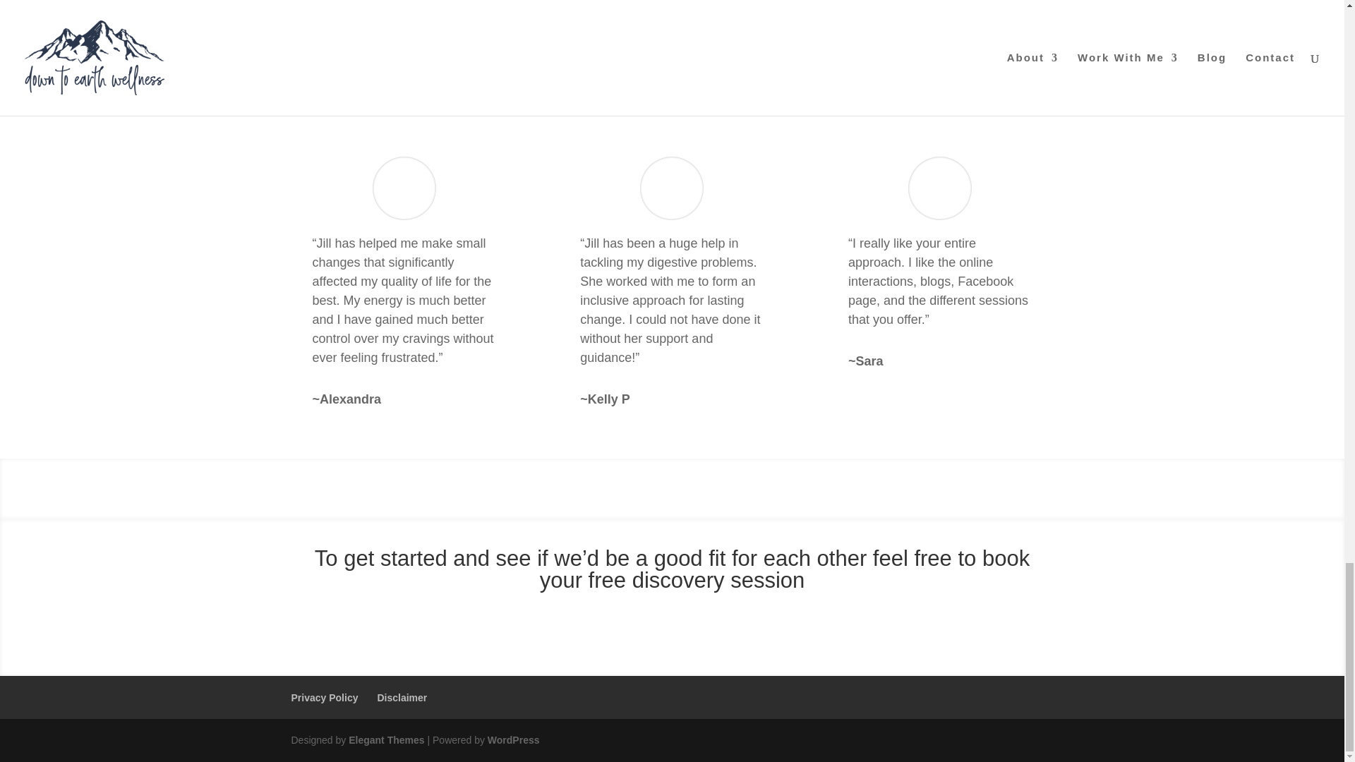 Image resolution: width=1355 pixels, height=762 pixels. Describe the element at coordinates (401, 697) in the screenshot. I see `Disclaimer` at that location.